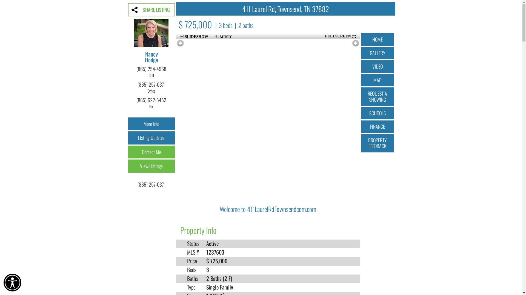  What do you see at coordinates (378, 40) in the screenshot?
I see `HOME` at bounding box center [378, 40].